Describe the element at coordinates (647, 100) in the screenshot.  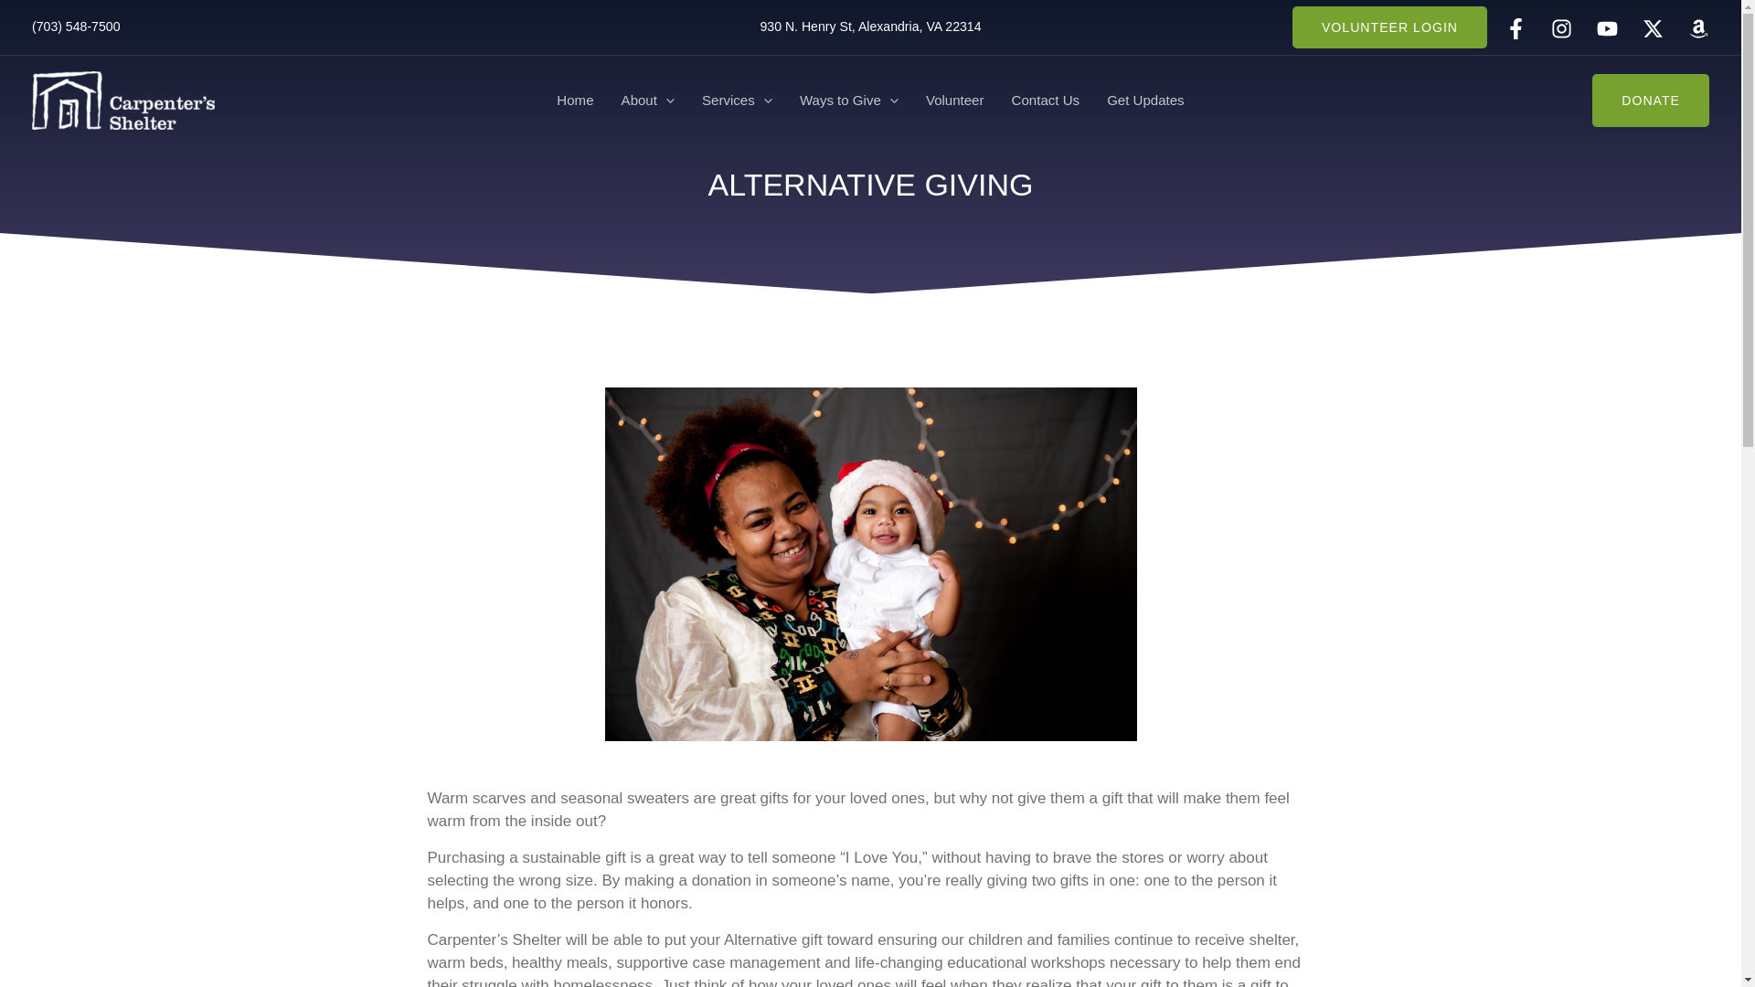
I see `About` at that location.